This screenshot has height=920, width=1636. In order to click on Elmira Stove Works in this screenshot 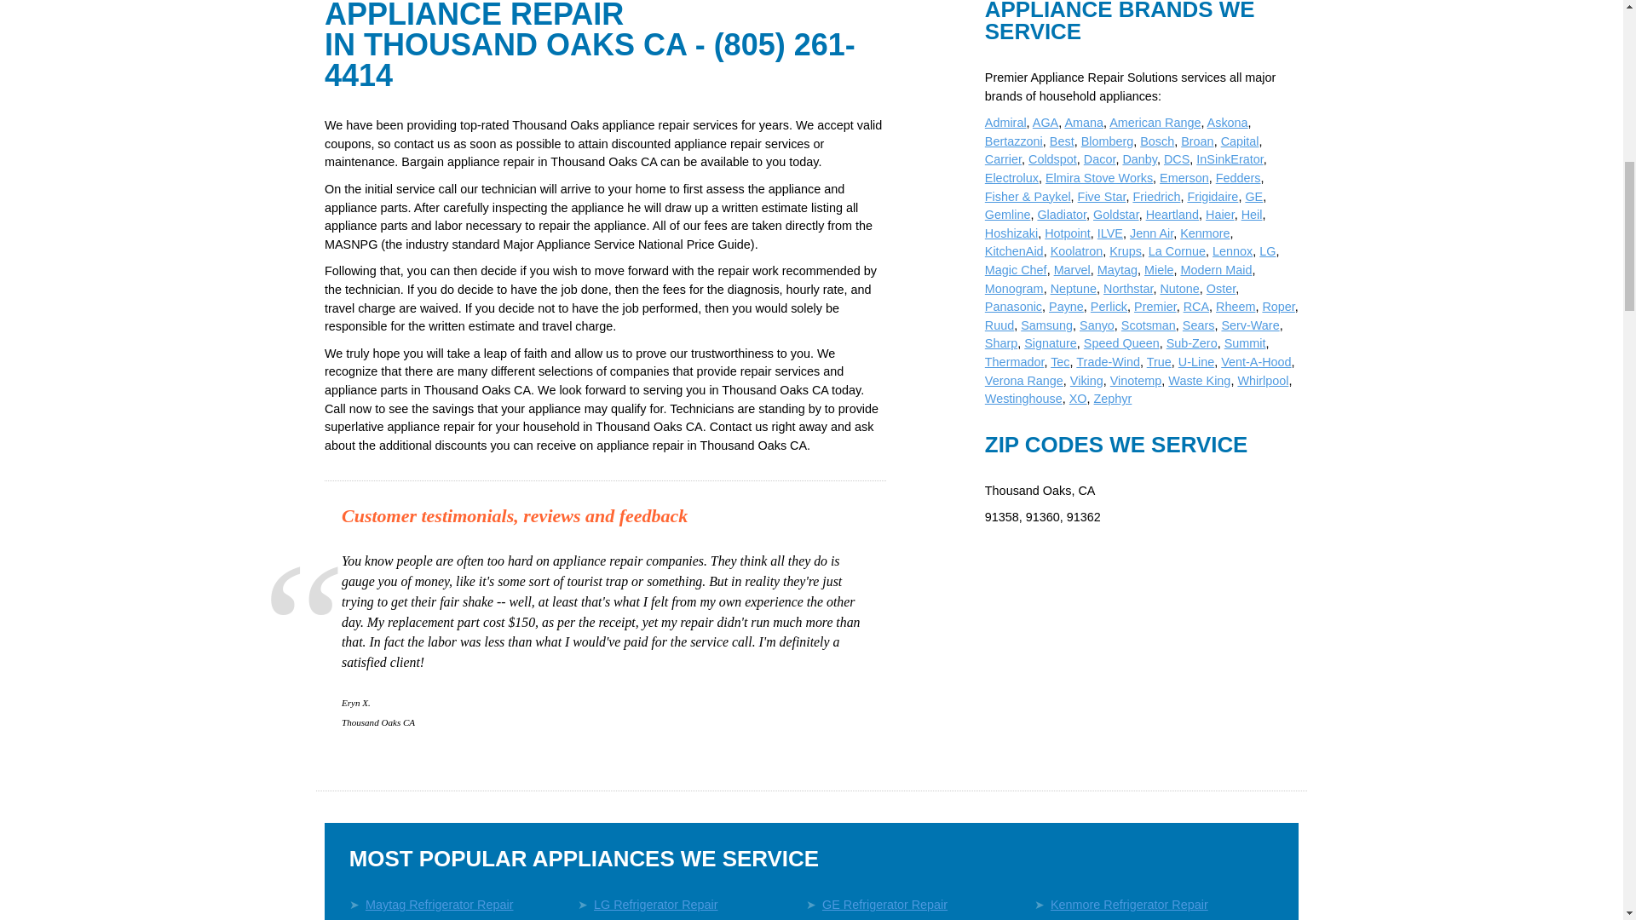, I will do `click(1099, 177)`.